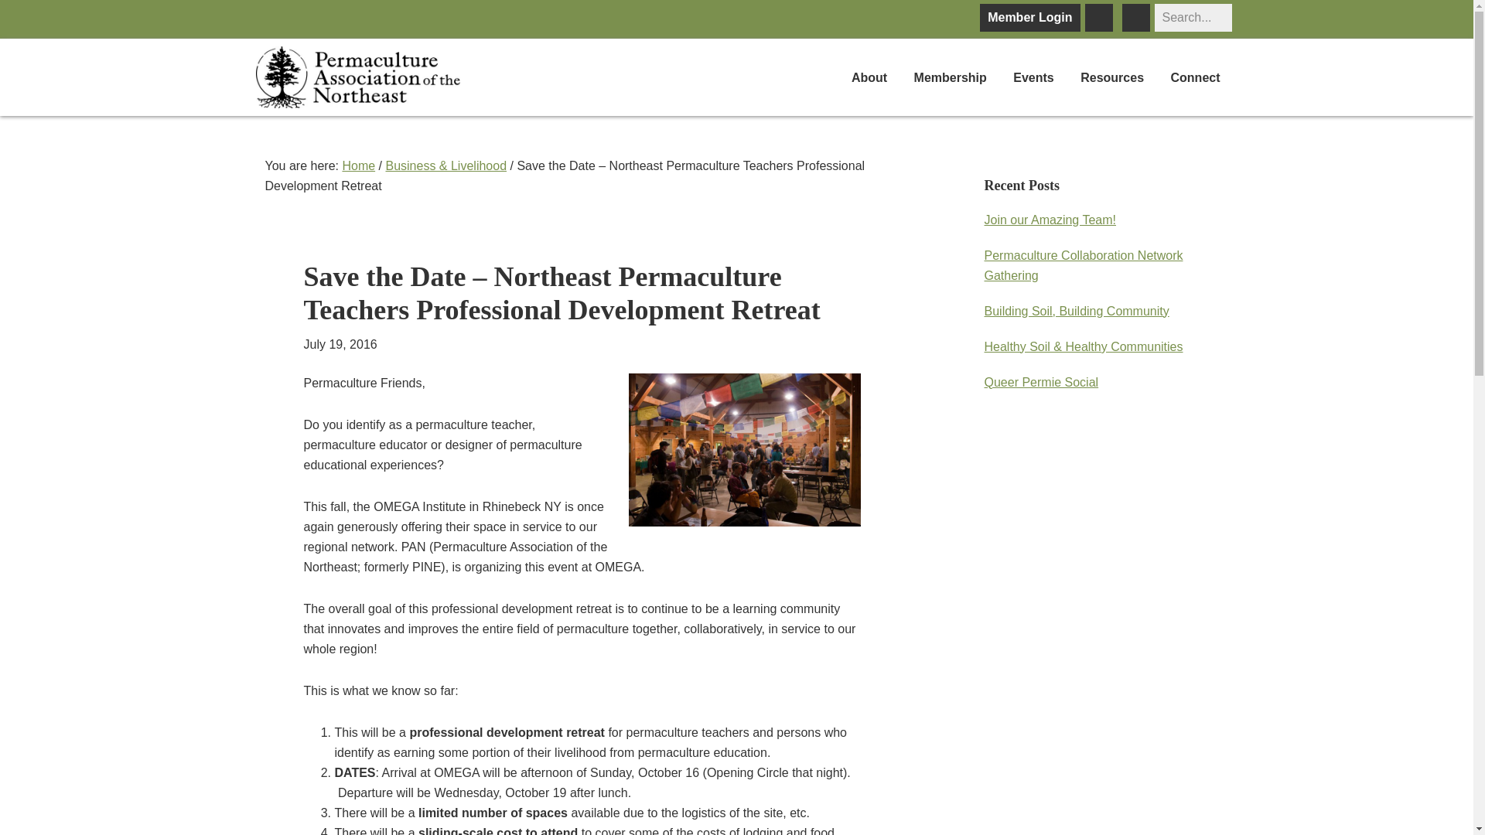 This screenshot has width=1485, height=835. I want to click on Home, so click(358, 165).